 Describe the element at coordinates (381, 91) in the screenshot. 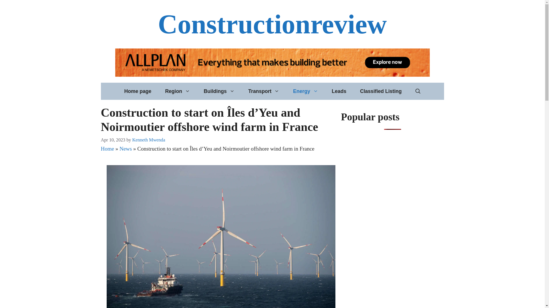

I see `Classified Listing` at that location.